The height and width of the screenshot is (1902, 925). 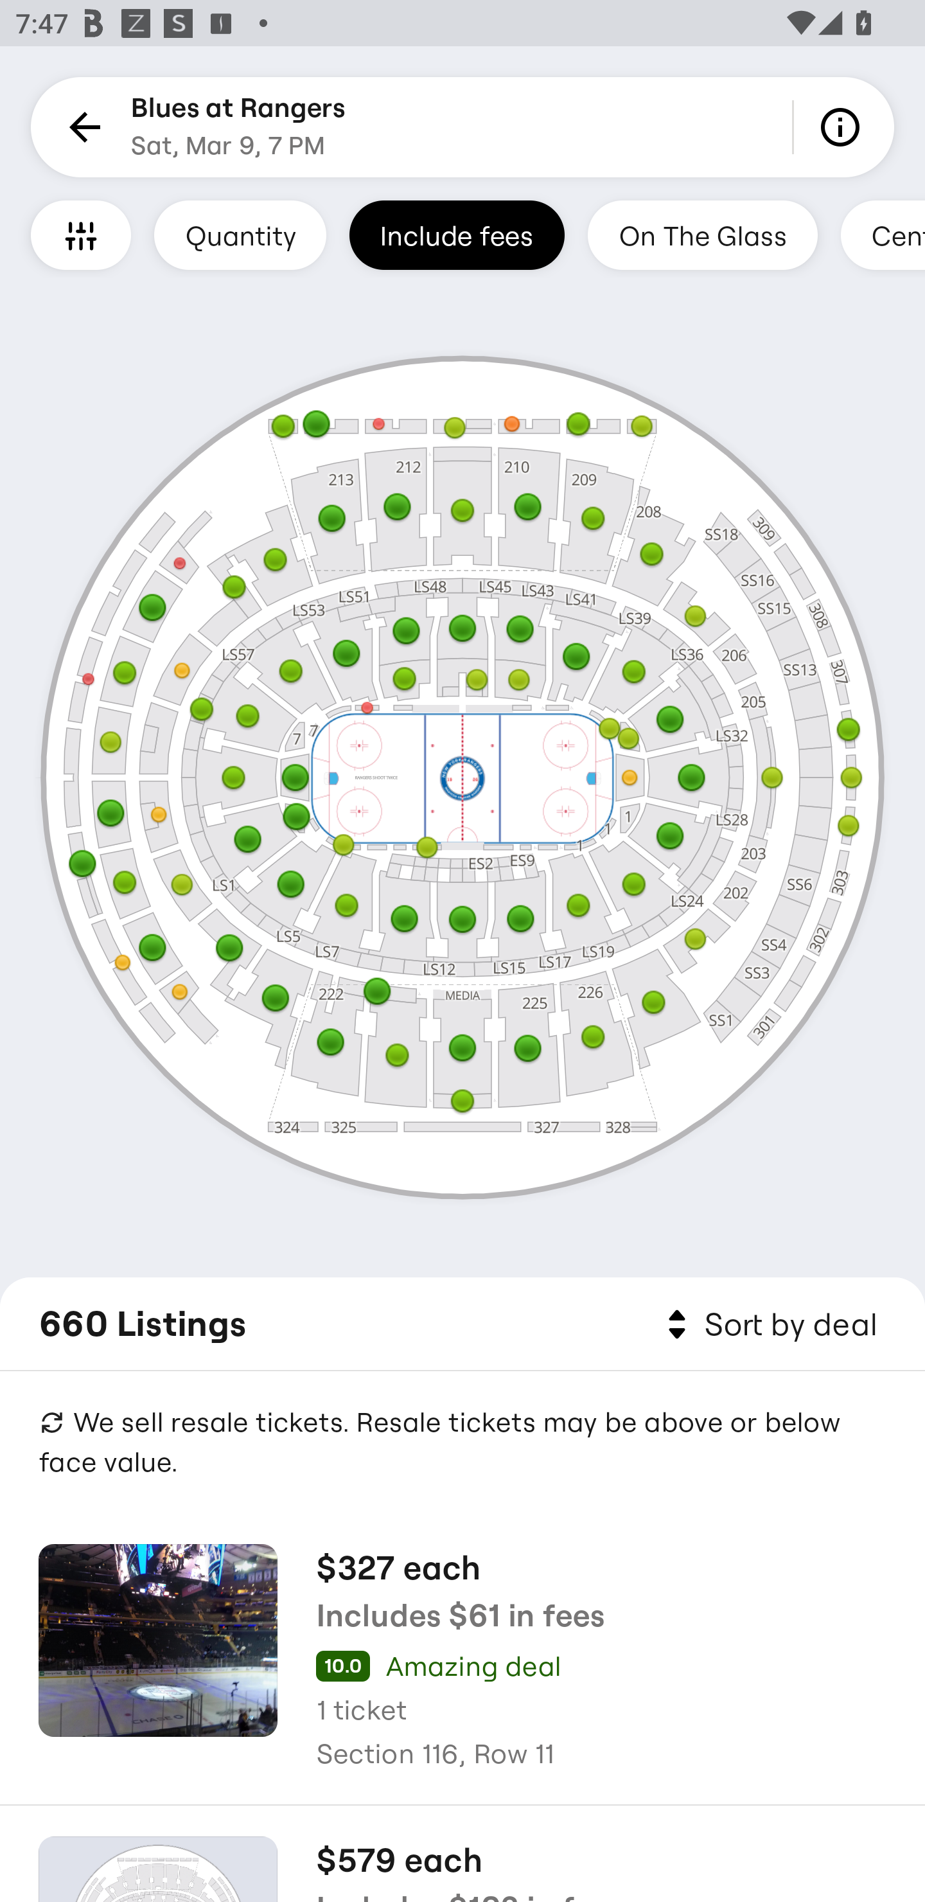 What do you see at coordinates (81, 235) in the screenshot?
I see `Filters and Accessible Seating` at bounding box center [81, 235].